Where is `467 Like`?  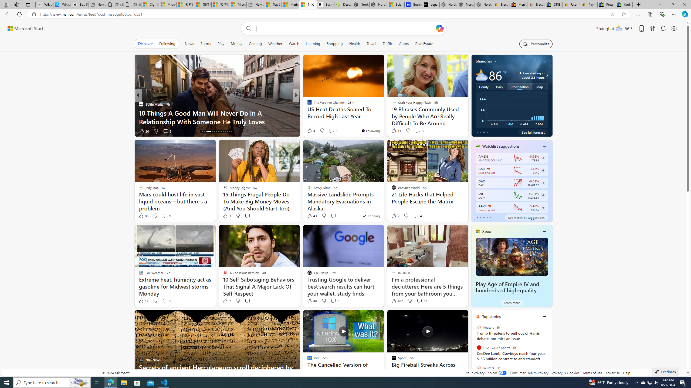 467 Like is located at coordinates (397, 301).